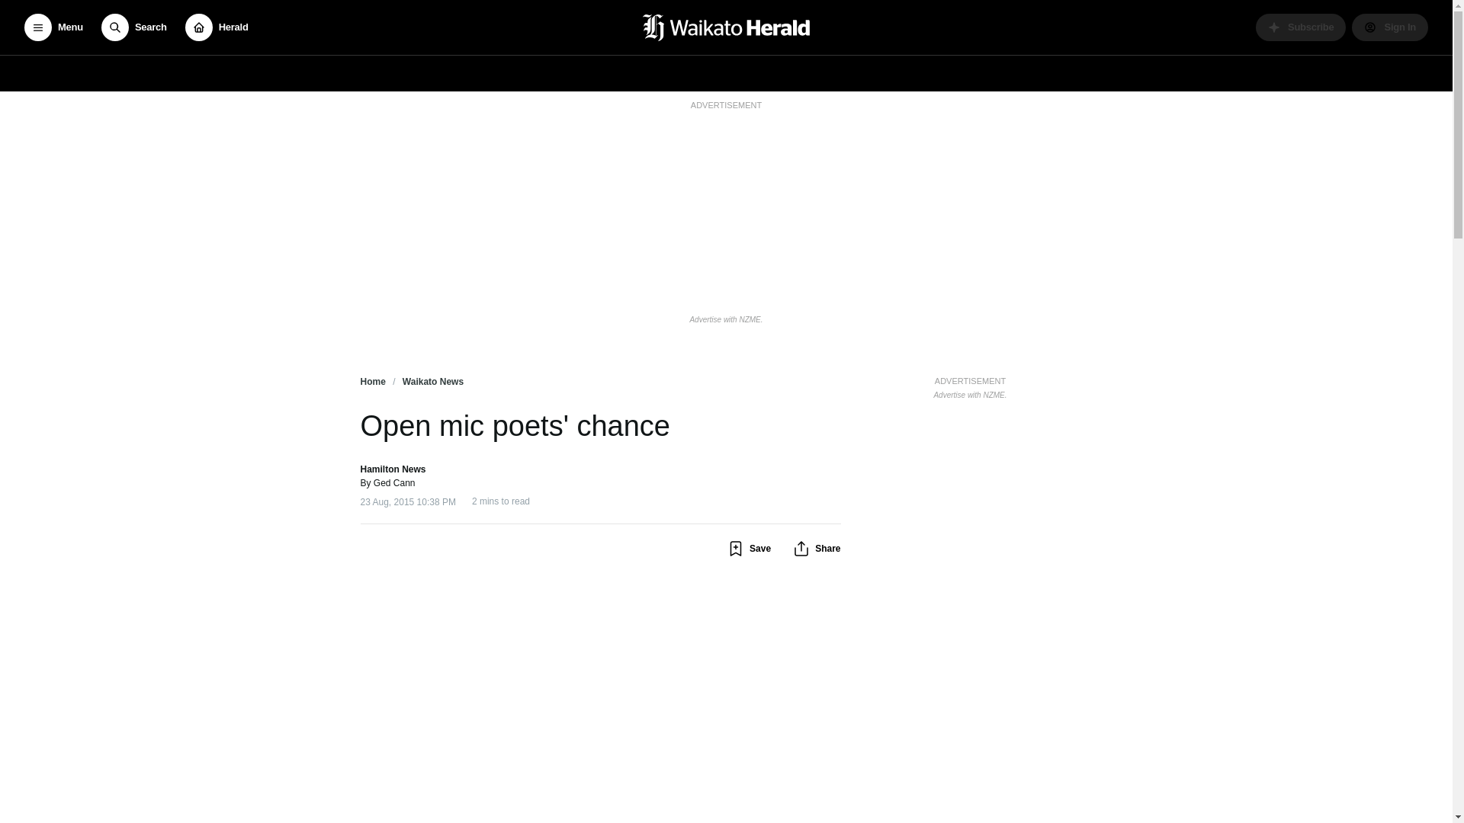 The height and width of the screenshot is (823, 1464). Describe the element at coordinates (1389, 27) in the screenshot. I see `Sign In` at that location.